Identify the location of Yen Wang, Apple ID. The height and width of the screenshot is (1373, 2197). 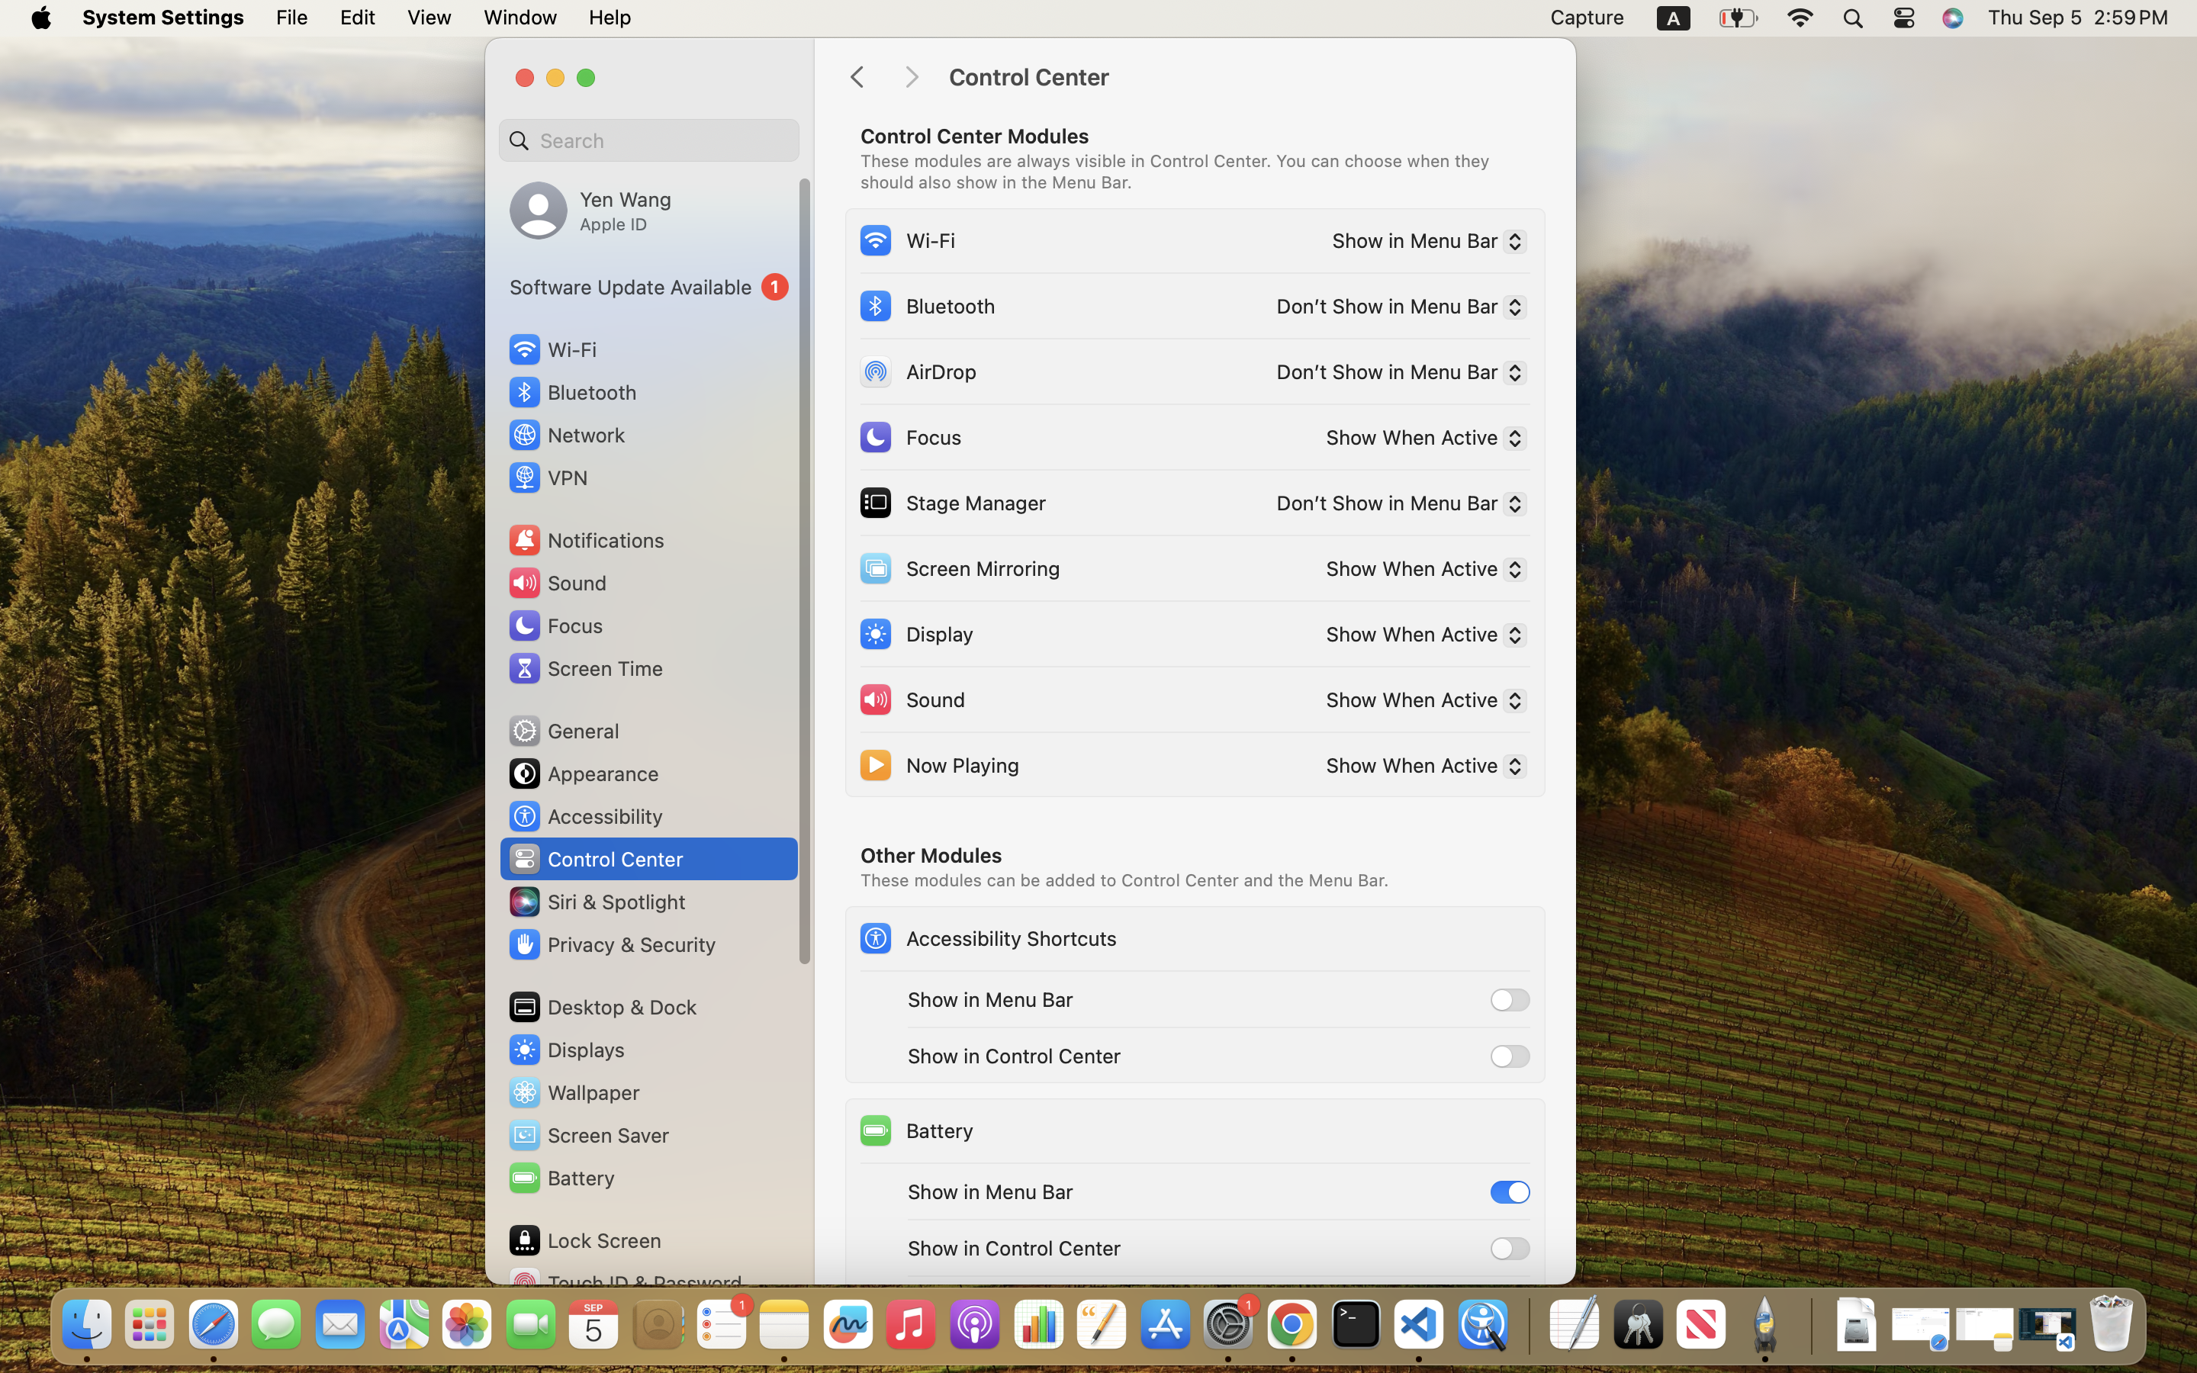
(590, 211).